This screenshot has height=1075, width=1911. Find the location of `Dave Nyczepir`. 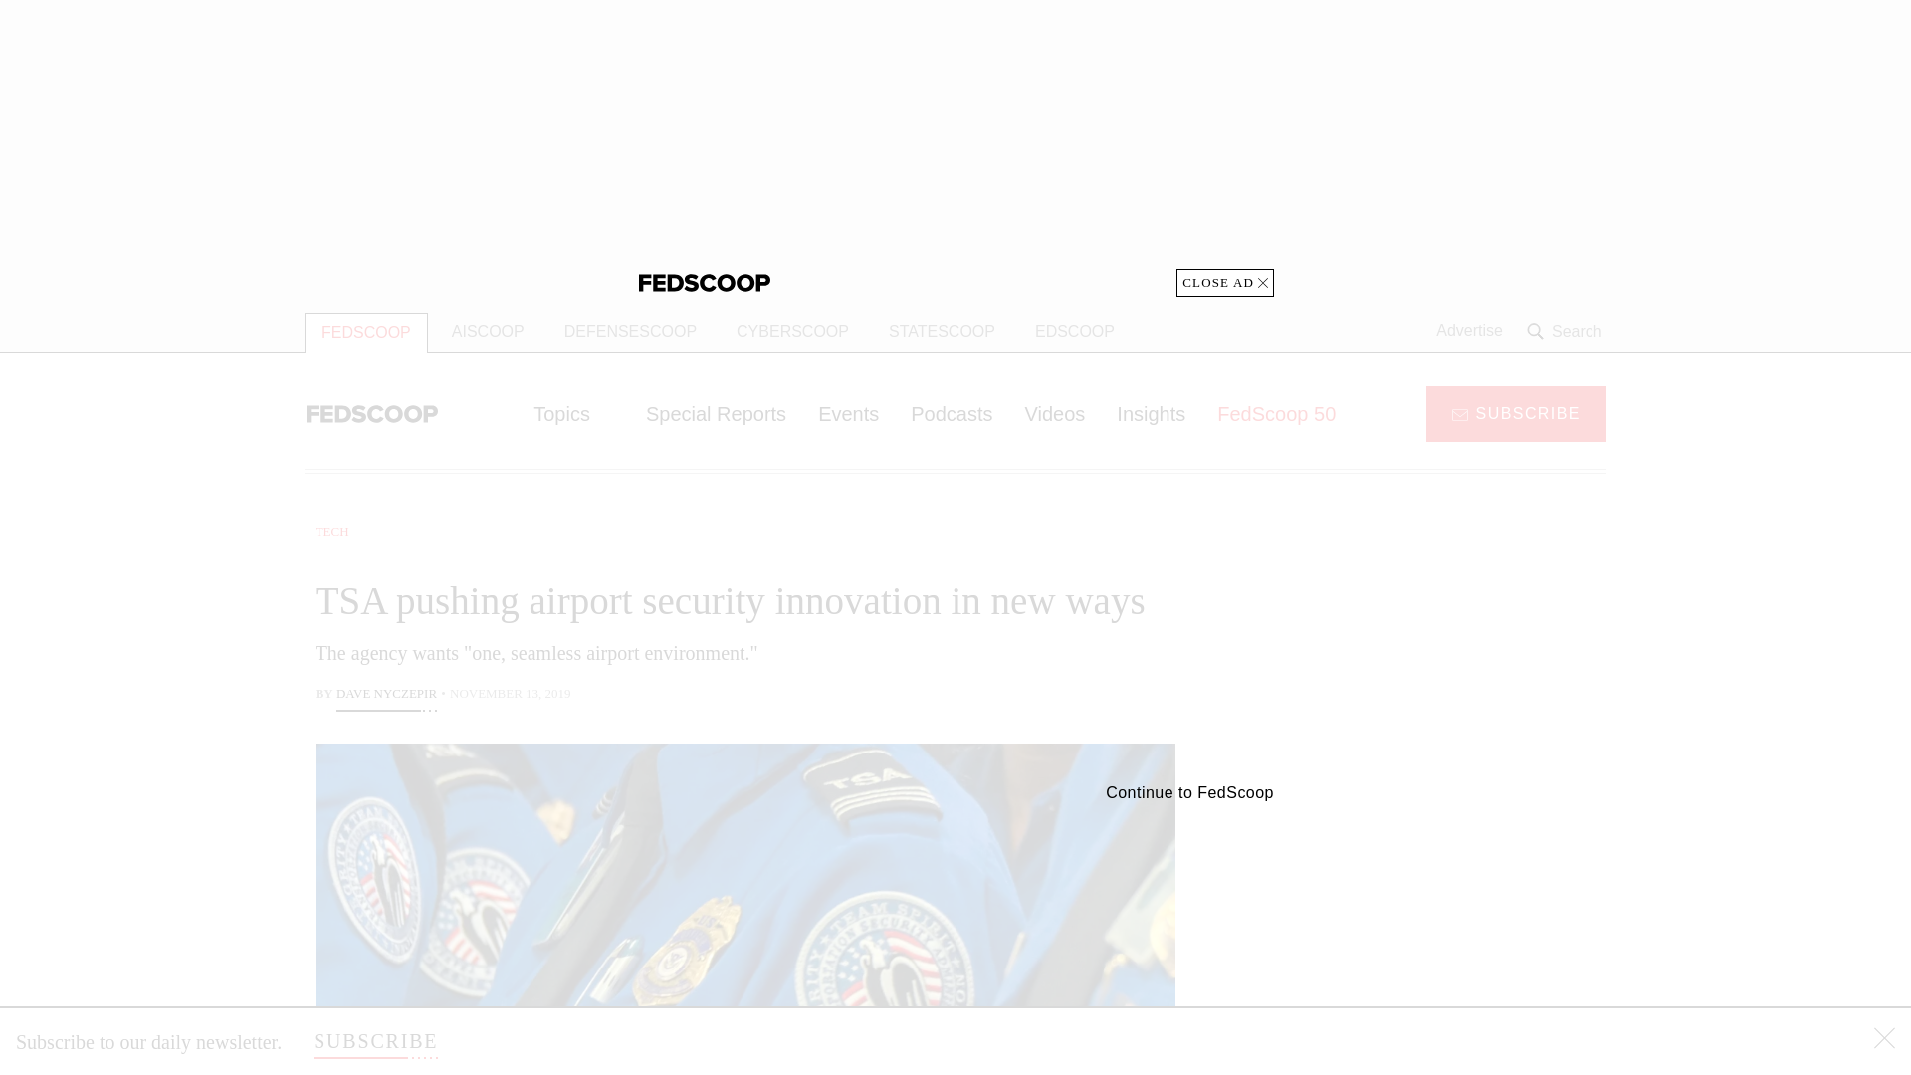

Dave Nyczepir is located at coordinates (386, 695).